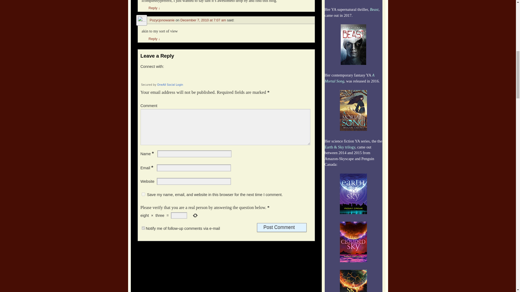 The height and width of the screenshot is (292, 520). What do you see at coordinates (281, 227) in the screenshot?
I see `Post Comment` at bounding box center [281, 227].